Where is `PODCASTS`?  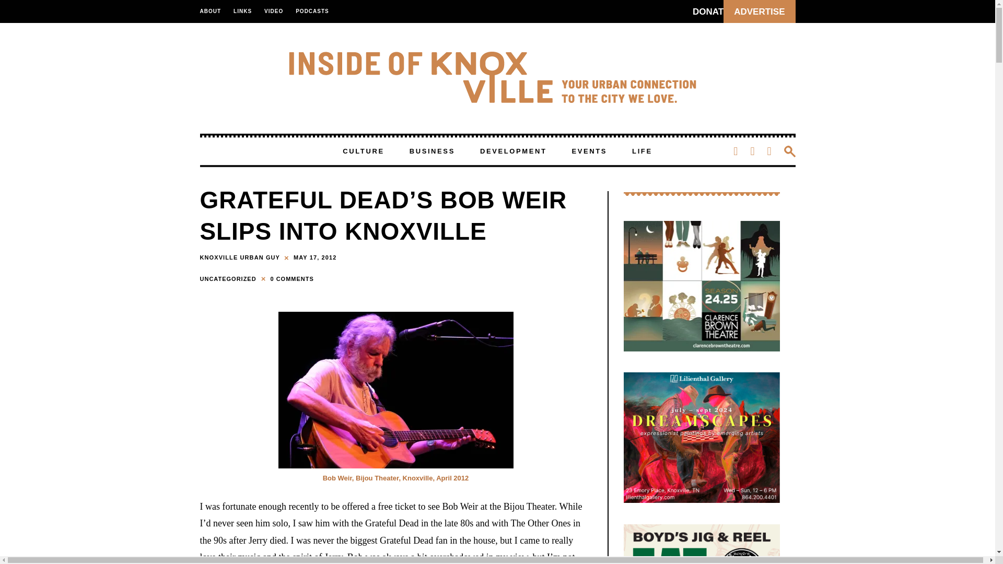
PODCASTS is located at coordinates (312, 11).